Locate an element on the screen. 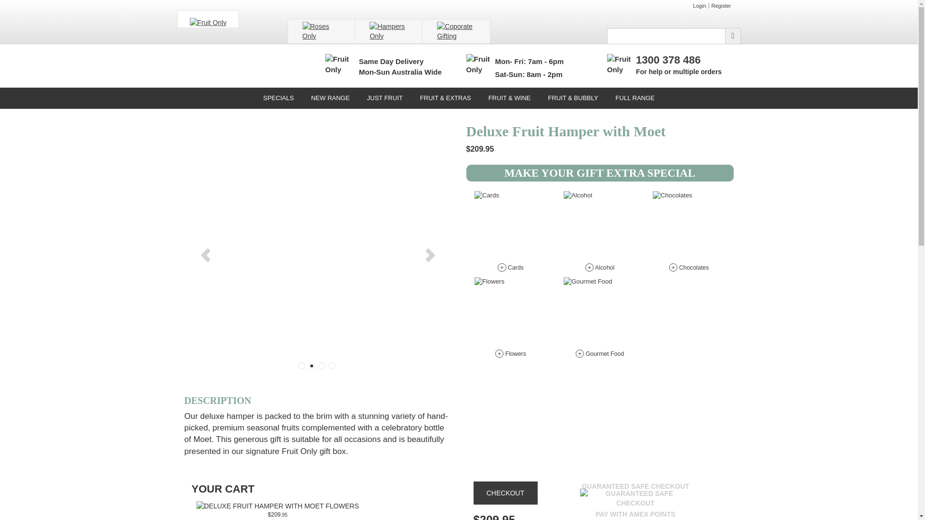  FRUIT & WINE is located at coordinates (510, 98).